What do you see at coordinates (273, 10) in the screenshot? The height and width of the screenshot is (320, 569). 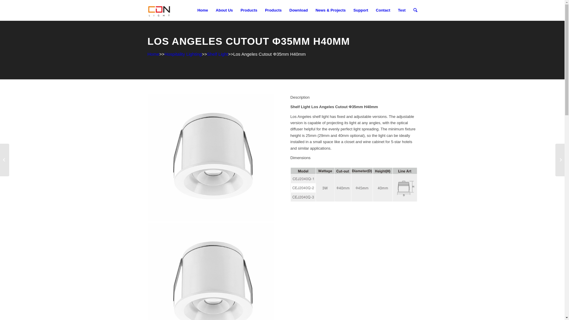 I see `Products` at bounding box center [273, 10].